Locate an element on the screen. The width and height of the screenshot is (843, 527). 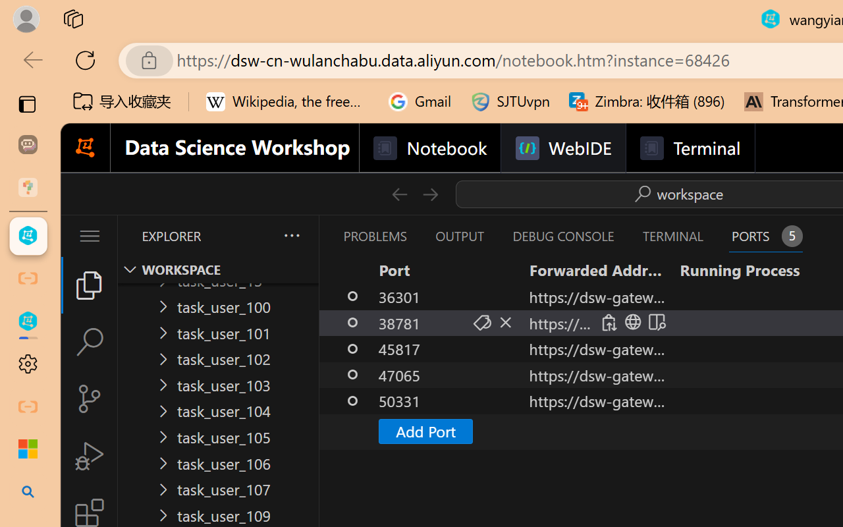
Explorer Section: workspace is located at coordinates (218, 269).